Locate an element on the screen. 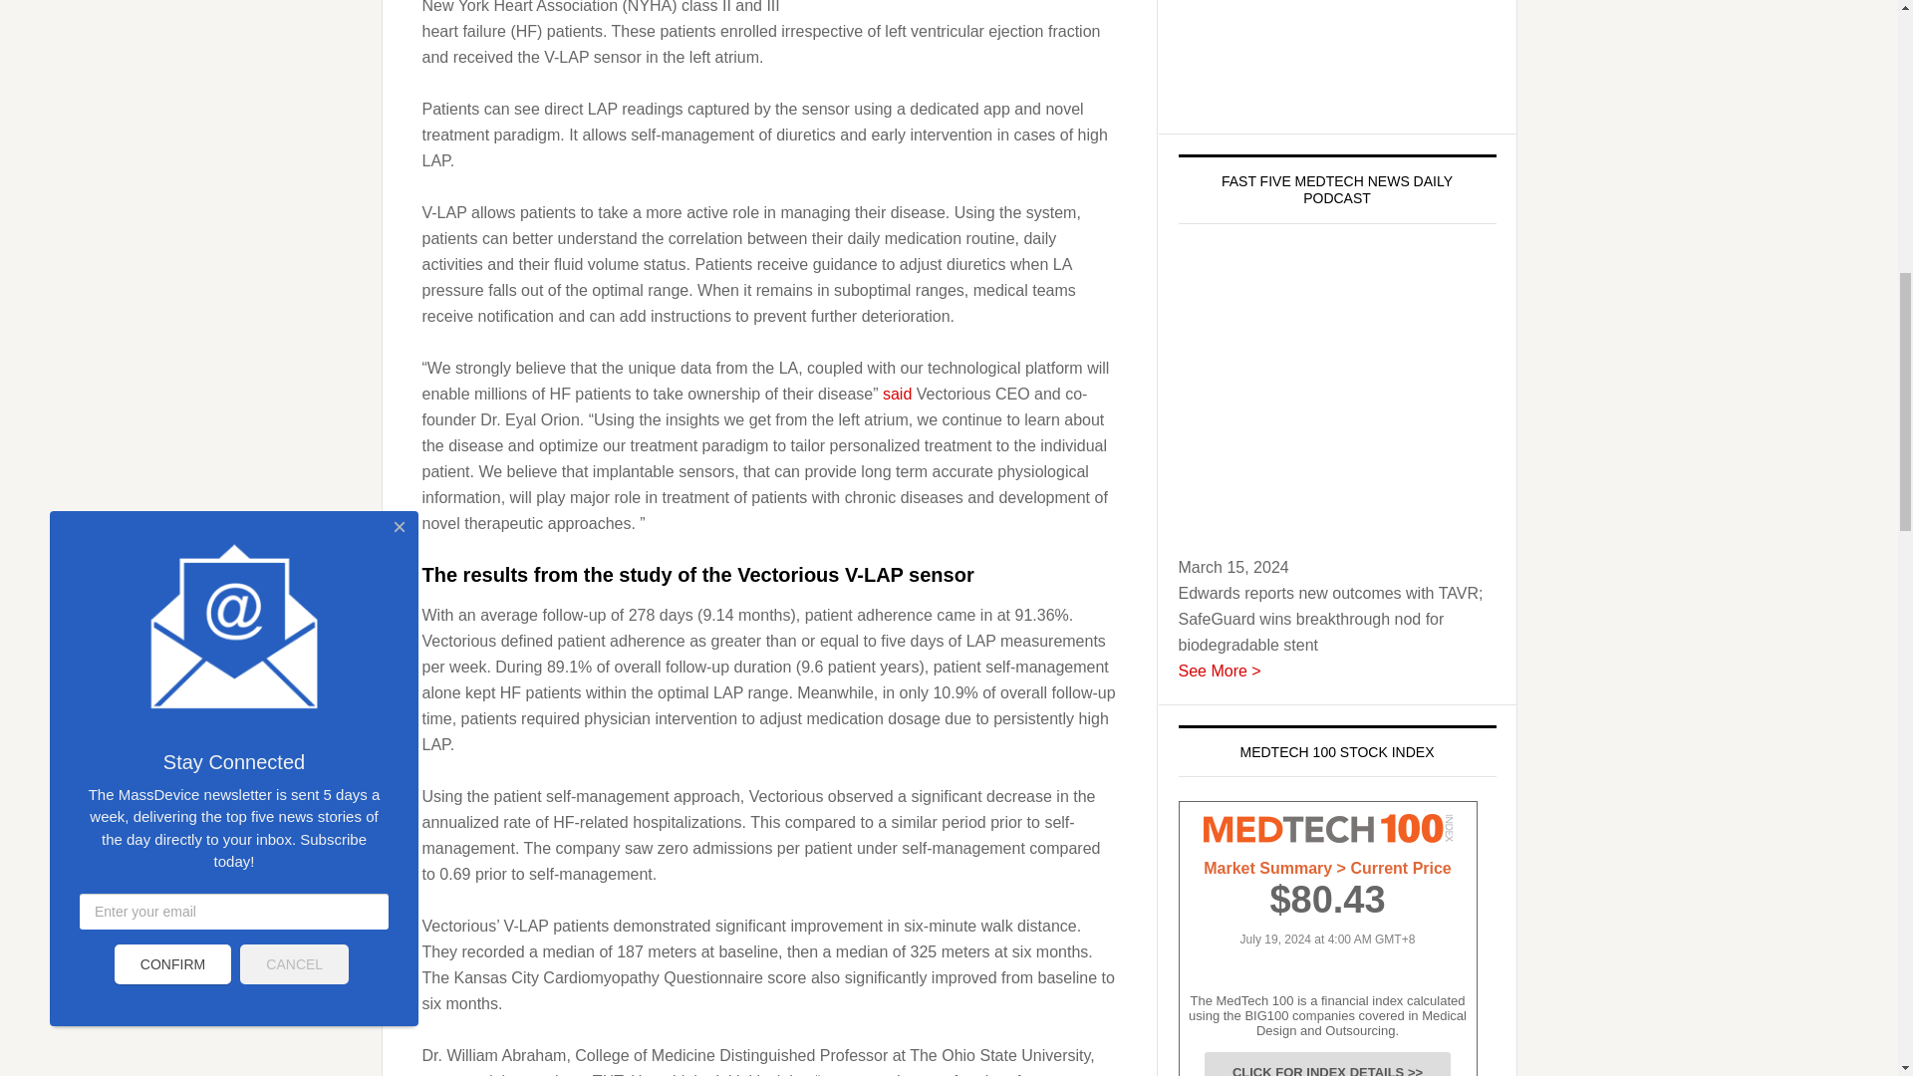 This screenshot has width=1913, height=1076. 3rd party ad content is located at coordinates (1337, 57).